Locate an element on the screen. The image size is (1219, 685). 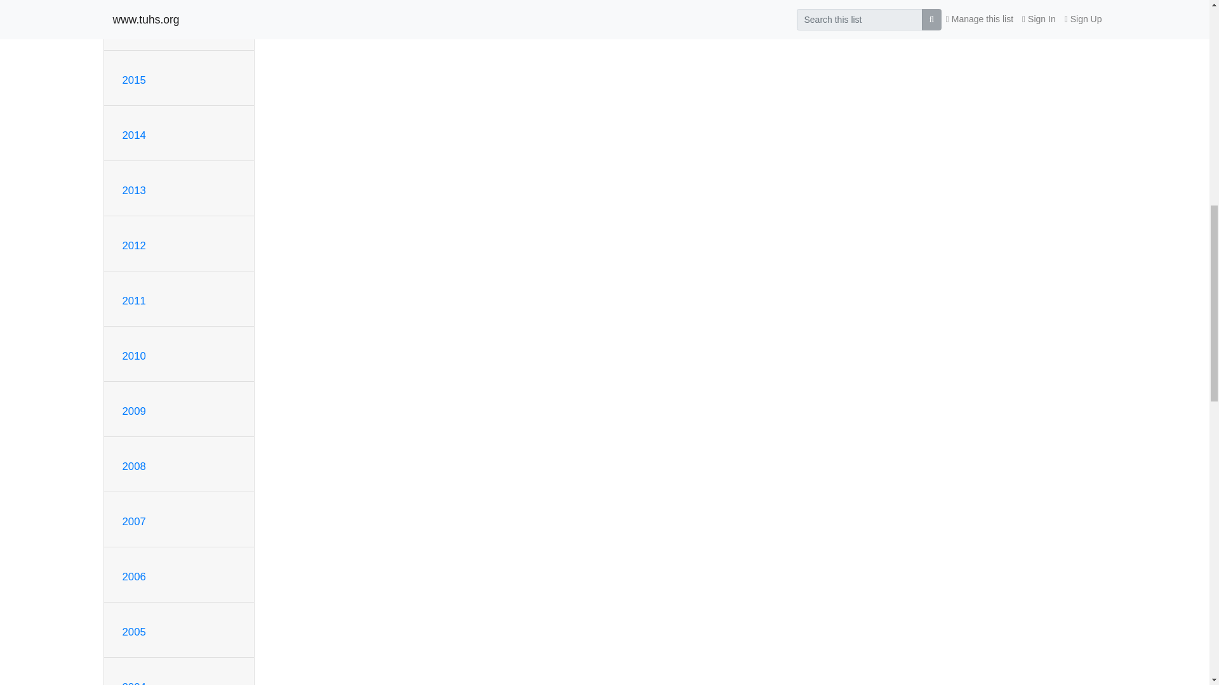
Sign in to reply online is located at coordinates (301, 9).